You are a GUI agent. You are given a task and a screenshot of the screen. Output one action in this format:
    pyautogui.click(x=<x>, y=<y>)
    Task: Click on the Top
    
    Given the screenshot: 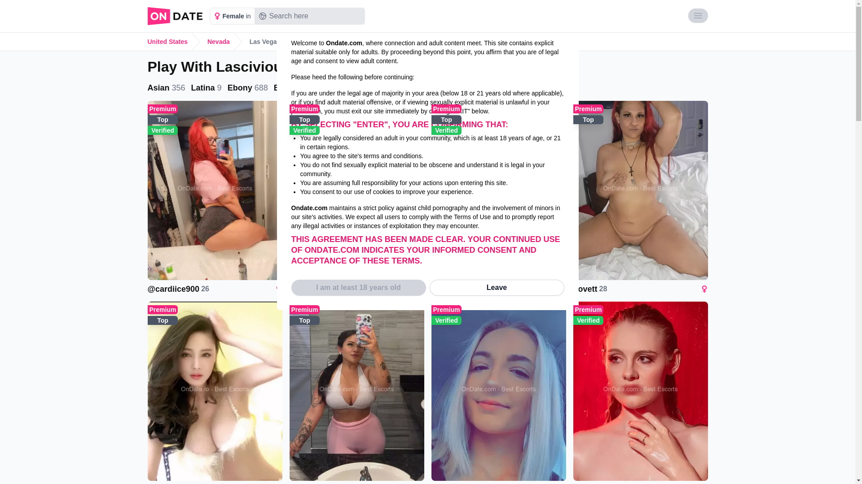 What is the action you would take?
    pyautogui.click(x=304, y=119)
    